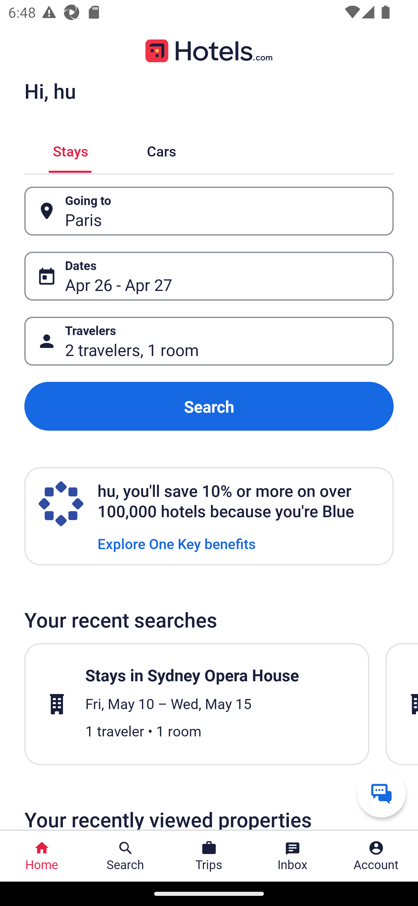 The image size is (418, 906). What do you see at coordinates (209, 406) in the screenshot?
I see `Search` at bounding box center [209, 406].